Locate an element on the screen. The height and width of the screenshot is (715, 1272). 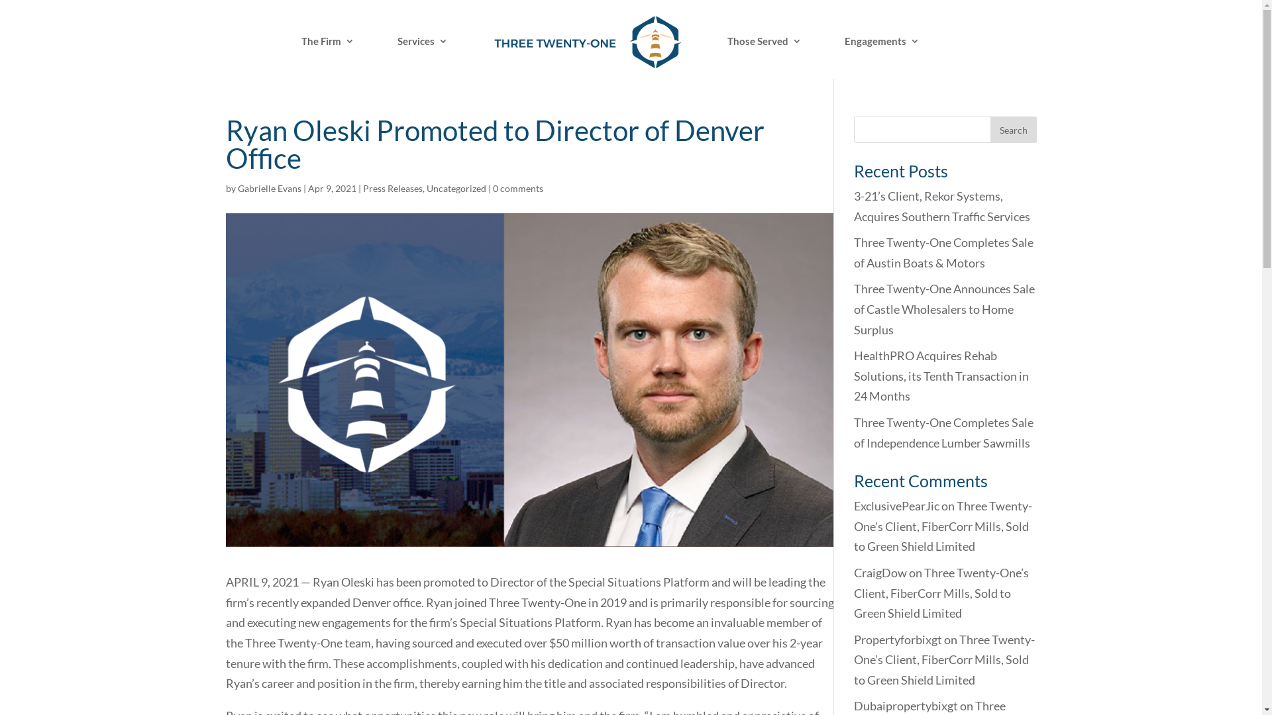
Dubaipropertybixgt is located at coordinates (905, 706).